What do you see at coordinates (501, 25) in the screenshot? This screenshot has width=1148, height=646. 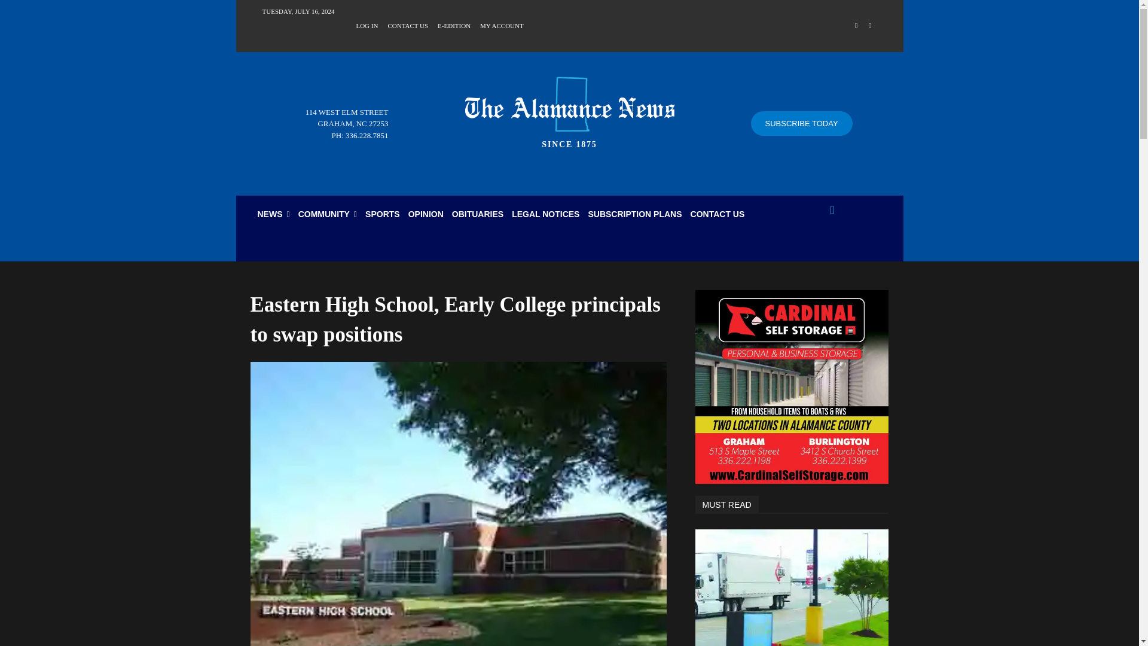 I see `MY ACCOUNT` at bounding box center [501, 25].